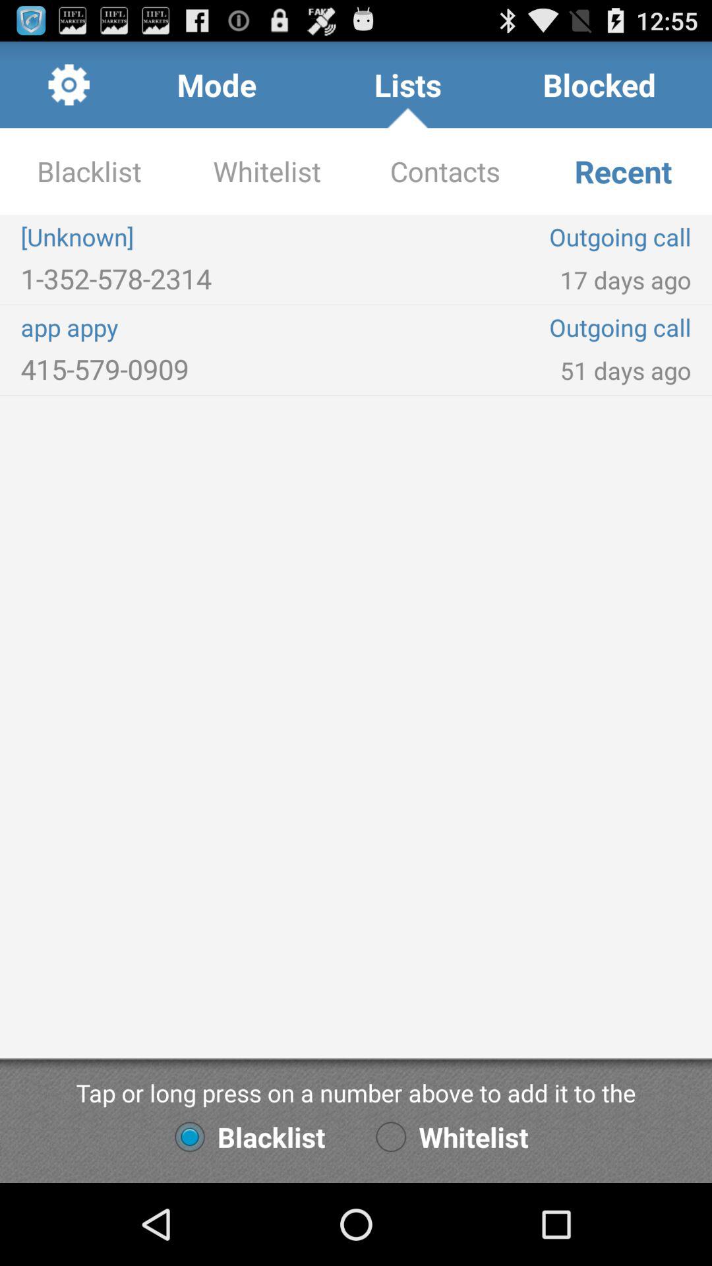  I want to click on turn off item to the left of contacts, so click(189, 237).